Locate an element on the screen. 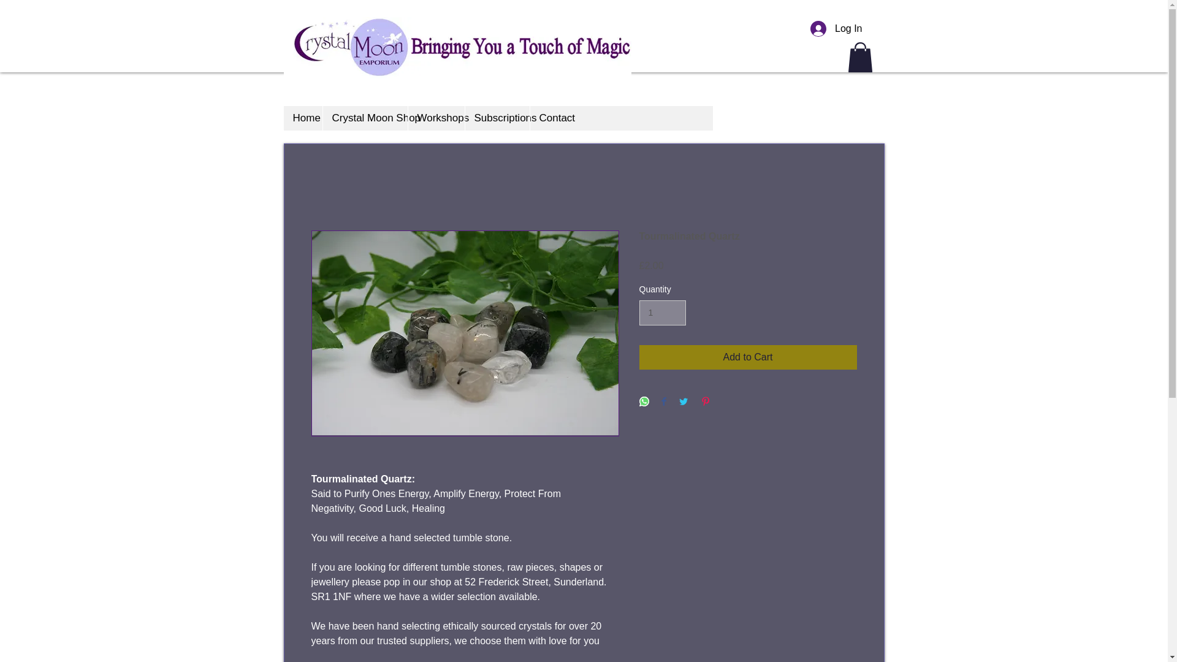  Add to Cart is located at coordinates (748, 357).